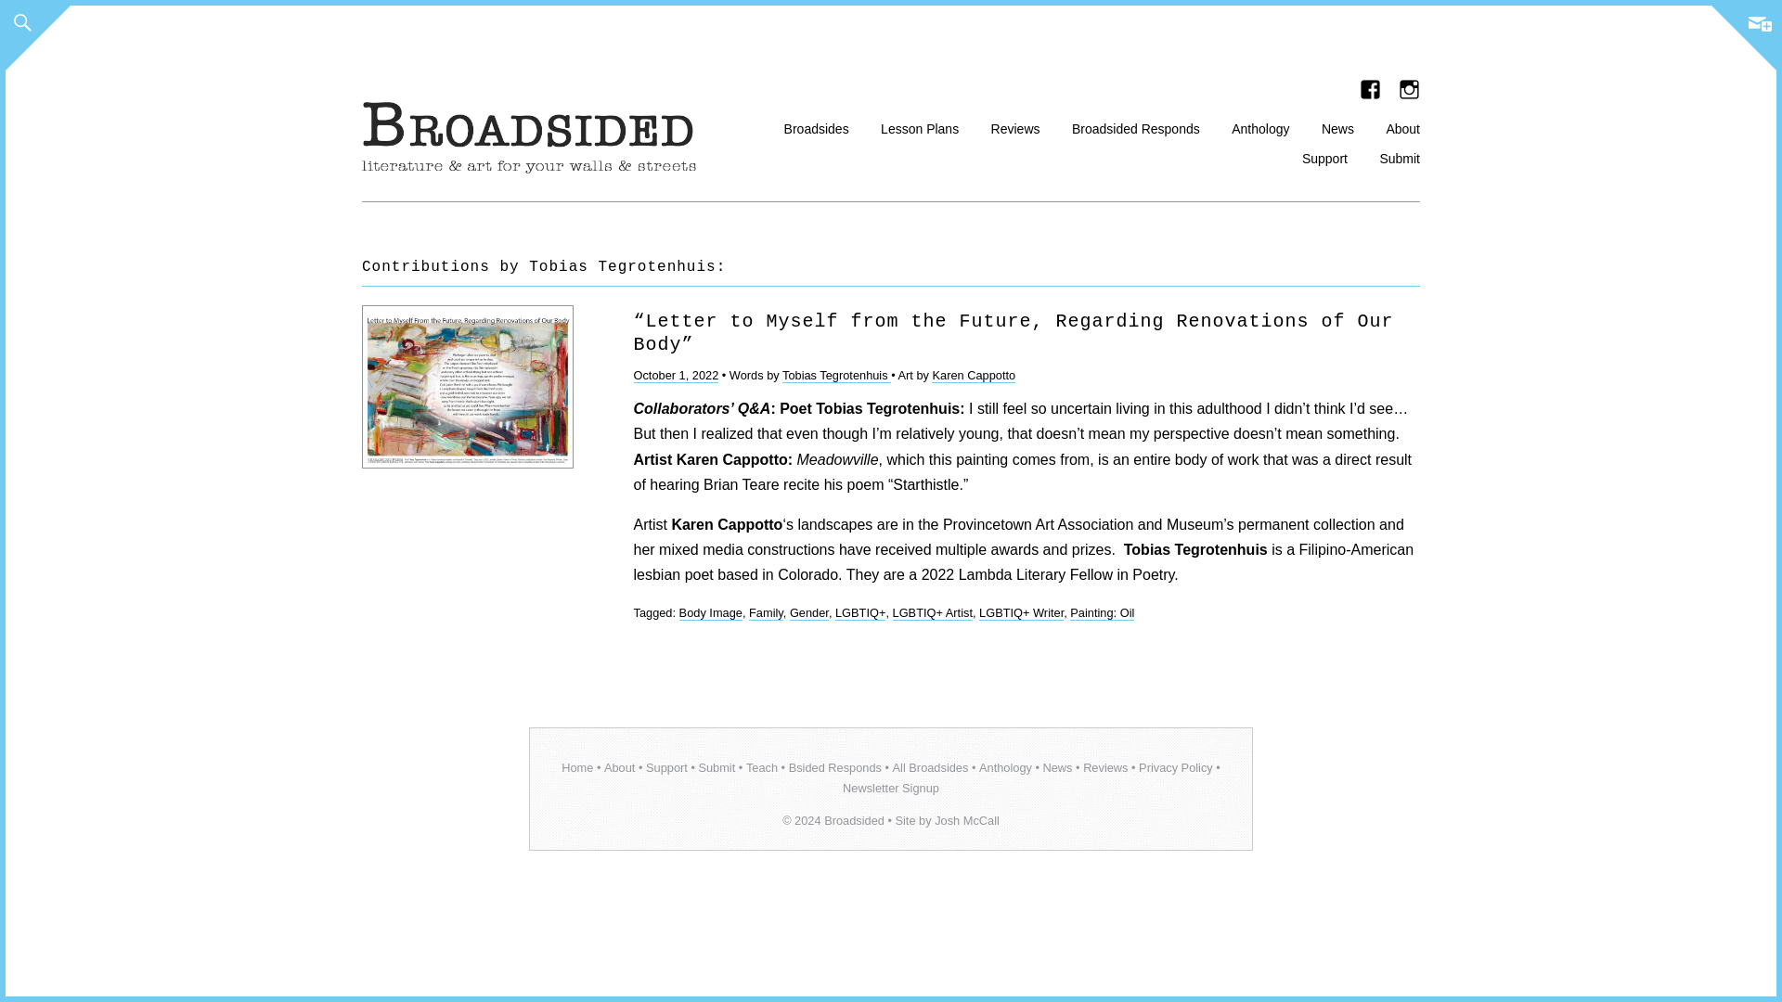 This screenshot has height=1002, width=1782. What do you see at coordinates (1259, 126) in the screenshot?
I see `Anthology` at bounding box center [1259, 126].